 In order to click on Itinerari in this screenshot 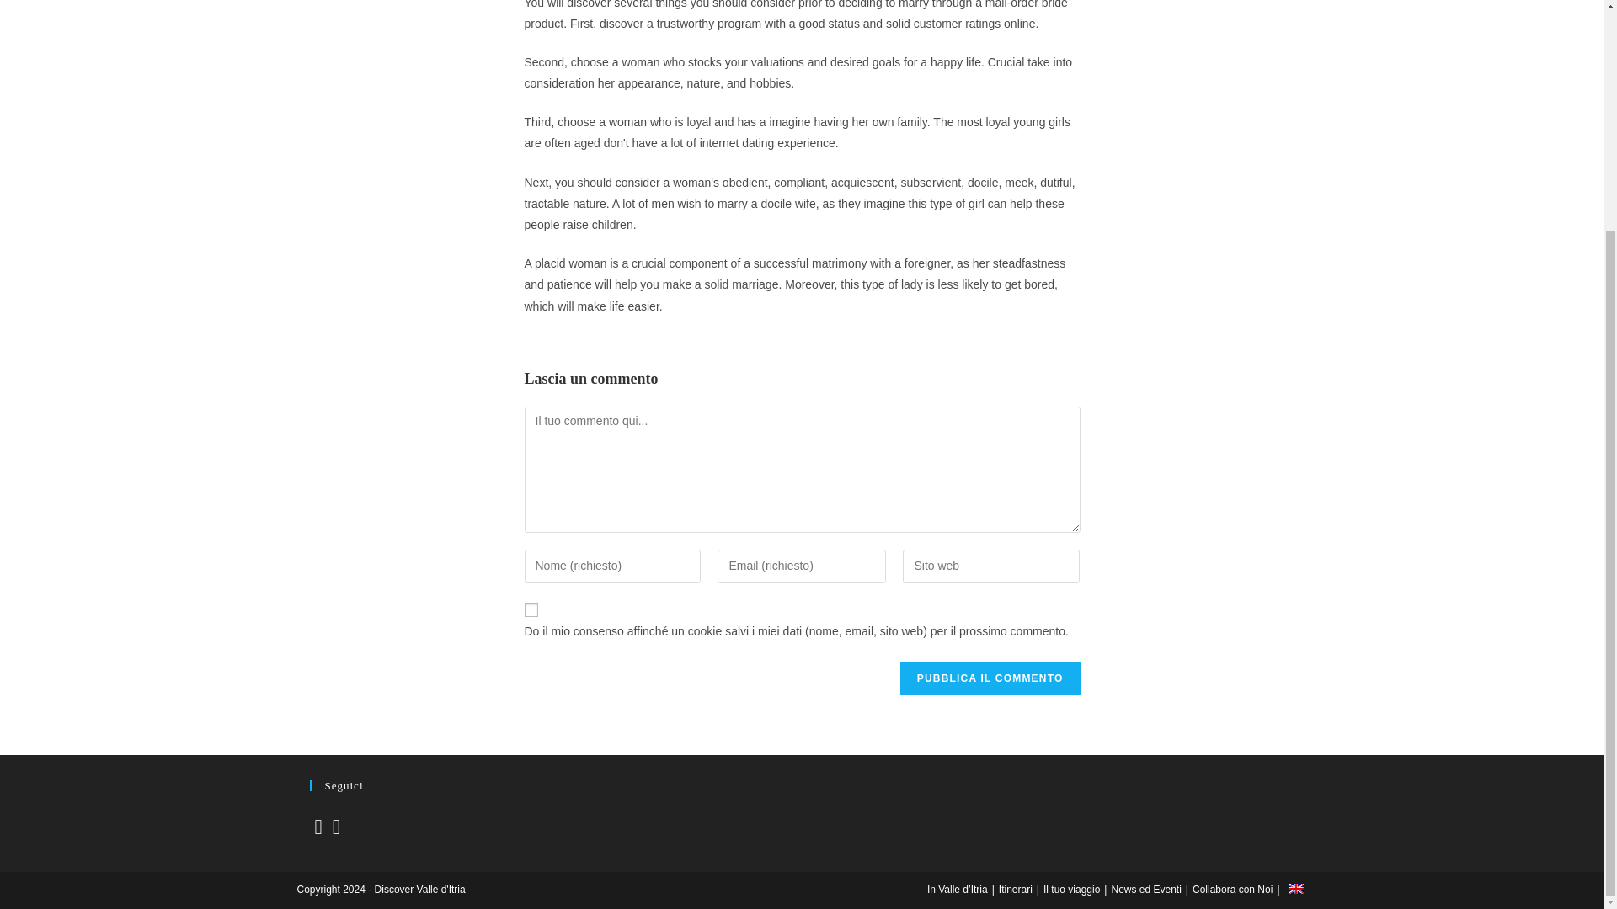, I will do `click(1016, 889)`.